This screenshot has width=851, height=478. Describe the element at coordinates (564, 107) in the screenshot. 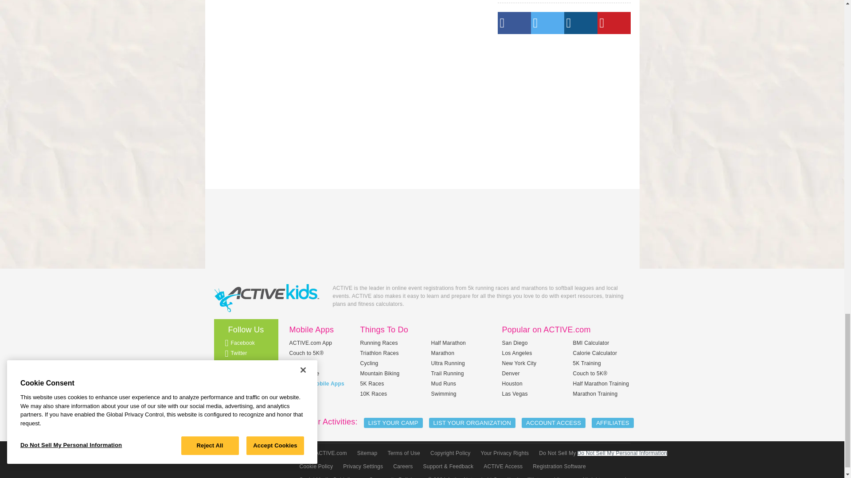

I see `3rd party ad content` at that location.